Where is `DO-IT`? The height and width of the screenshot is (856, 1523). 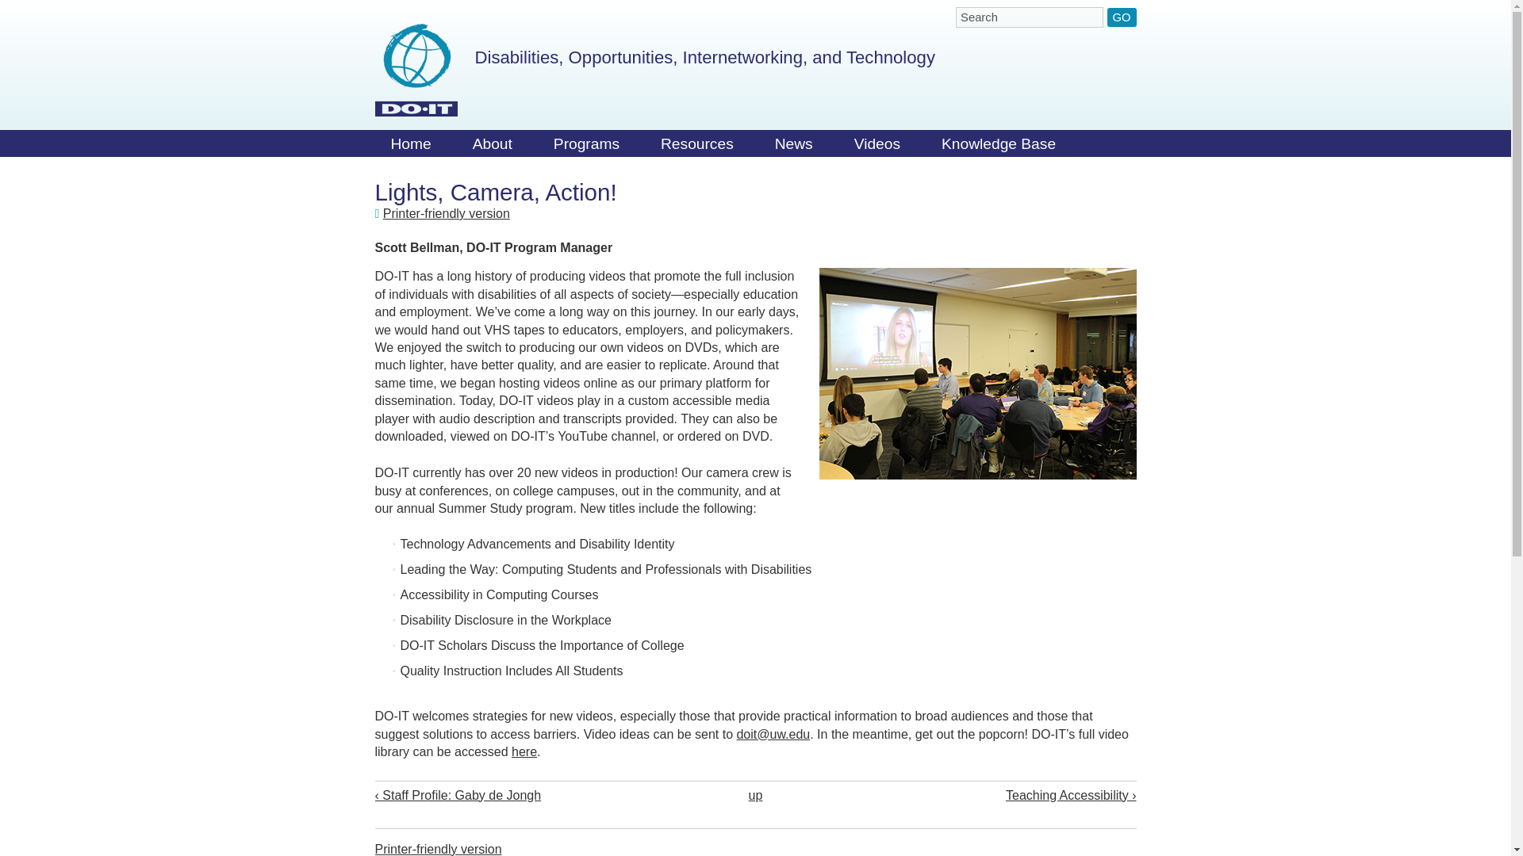 DO-IT is located at coordinates (416, 70).